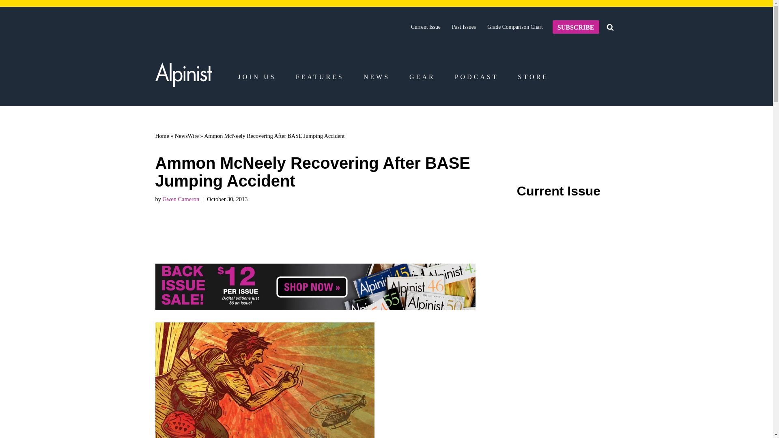  I want to click on Current Issue, so click(426, 27).